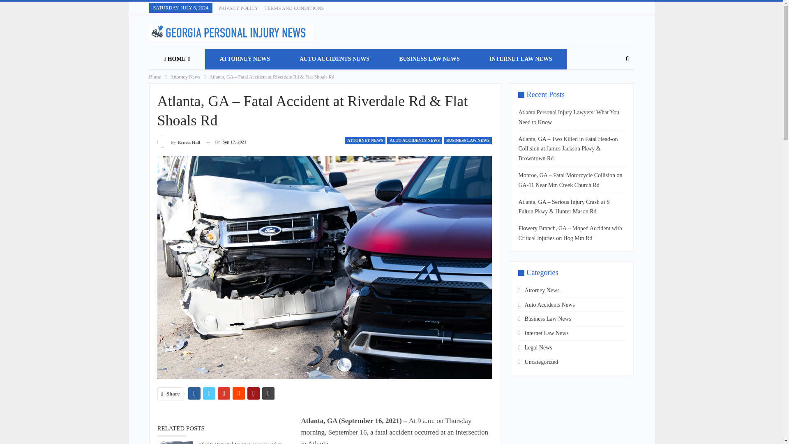 This screenshot has width=789, height=444. Describe the element at coordinates (468, 141) in the screenshot. I see `BUSINESS LAW NEWS` at that location.